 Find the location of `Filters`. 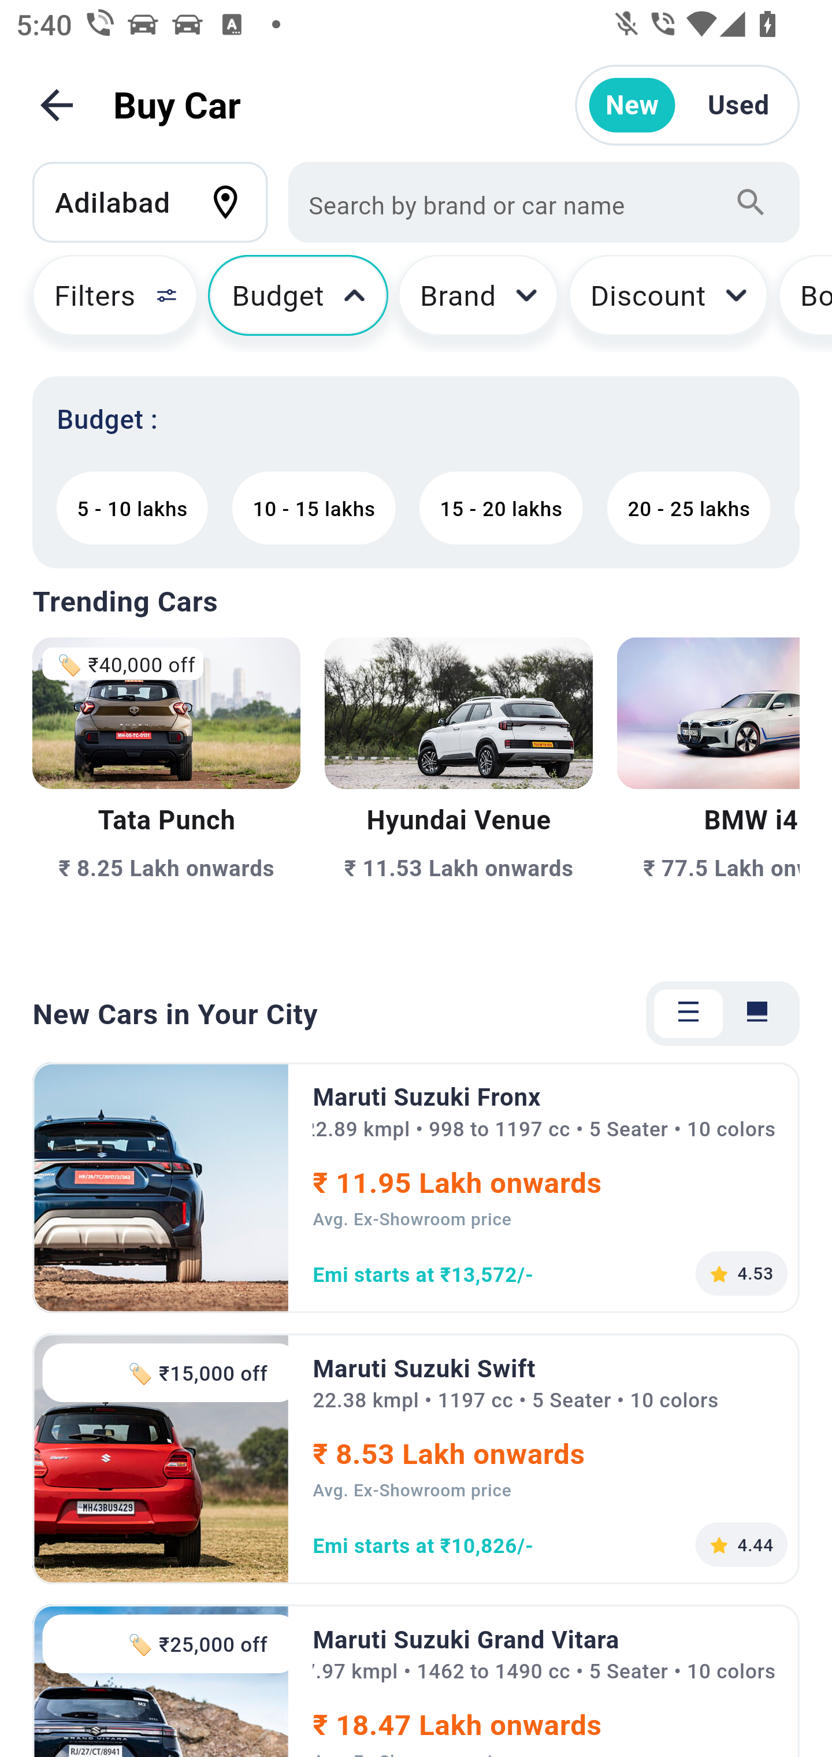

Filters is located at coordinates (105, 303).